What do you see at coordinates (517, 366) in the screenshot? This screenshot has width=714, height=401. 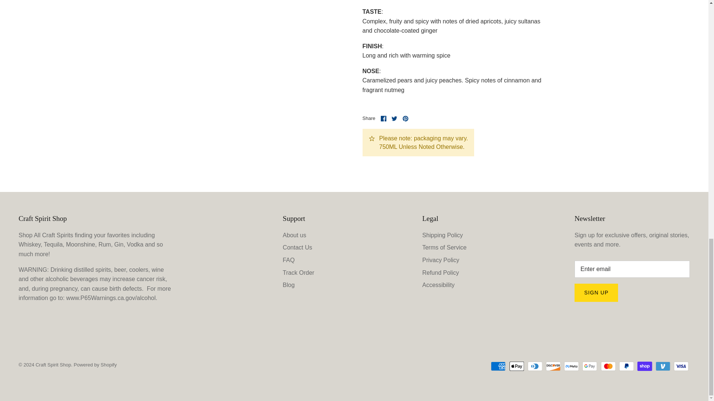 I see `Apple Pay` at bounding box center [517, 366].